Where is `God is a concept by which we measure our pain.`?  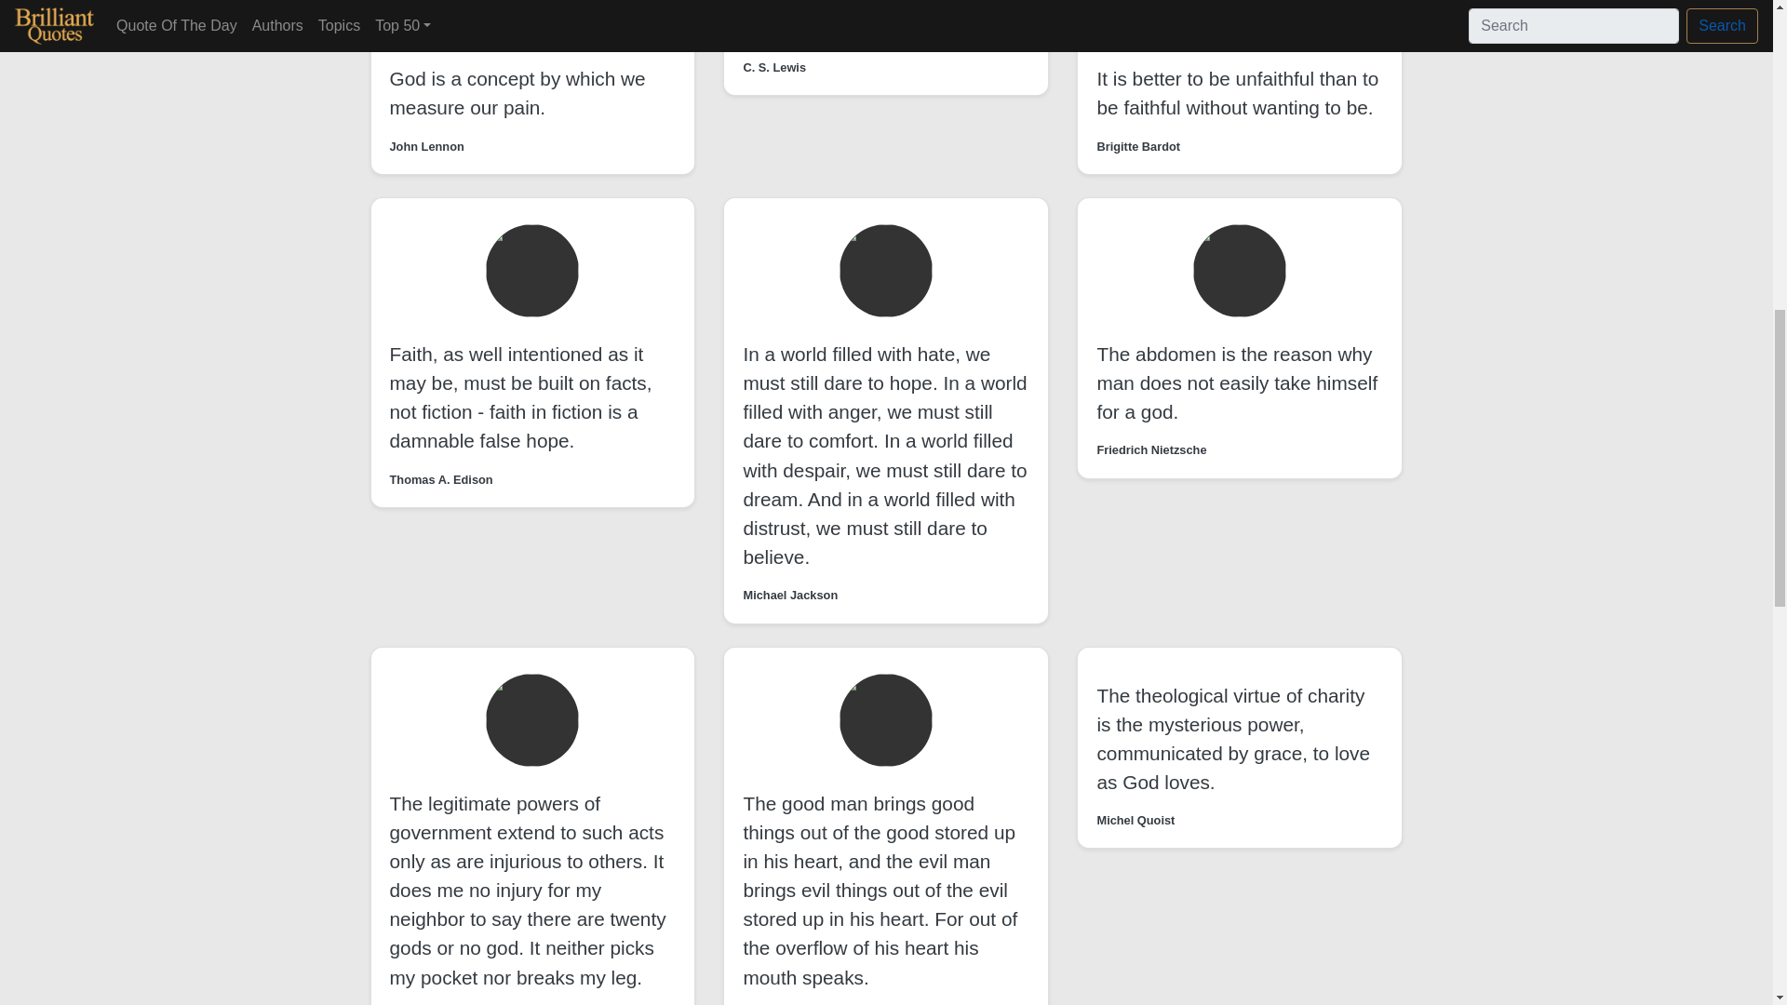
God is a concept by which we measure our pain. is located at coordinates (517, 93).